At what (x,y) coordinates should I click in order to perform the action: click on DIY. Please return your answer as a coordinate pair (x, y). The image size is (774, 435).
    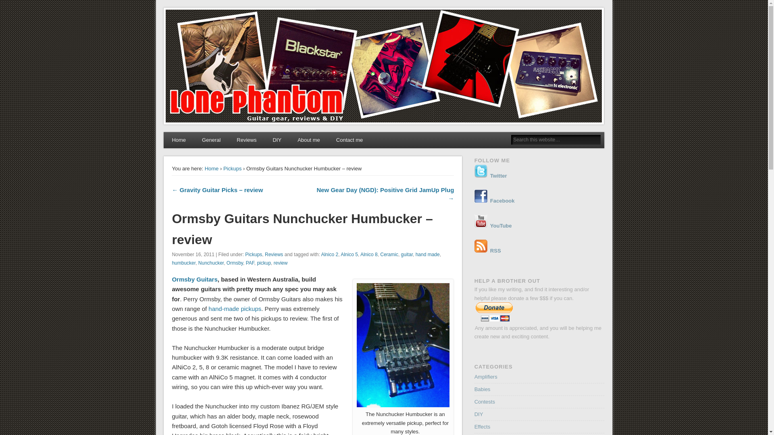
    Looking at the image, I should click on (277, 140).